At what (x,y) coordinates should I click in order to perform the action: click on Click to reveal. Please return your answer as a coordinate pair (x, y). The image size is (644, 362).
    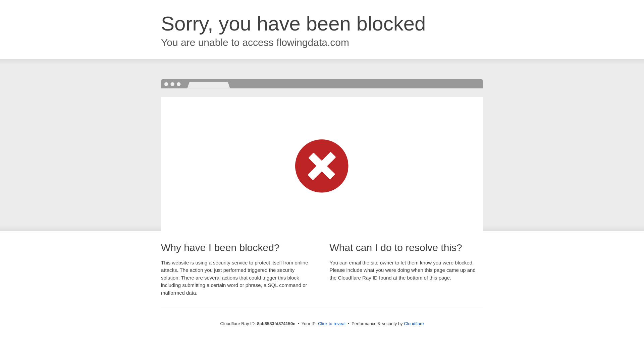
    Looking at the image, I should click on (331, 324).